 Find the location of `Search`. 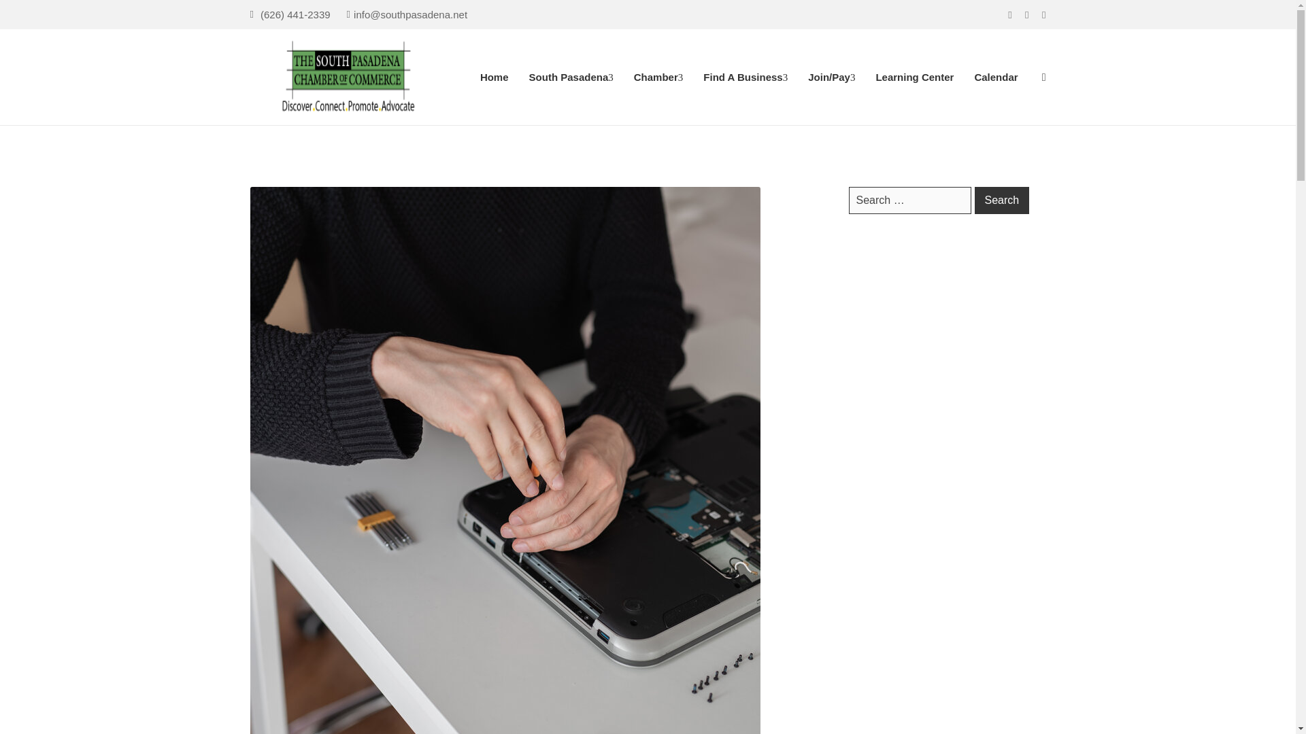

Search is located at coordinates (932, 367).